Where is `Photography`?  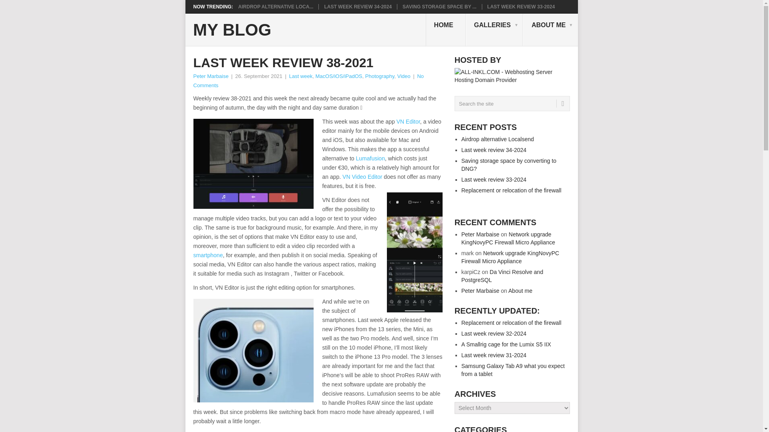
Photography is located at coordinates (380, 76).